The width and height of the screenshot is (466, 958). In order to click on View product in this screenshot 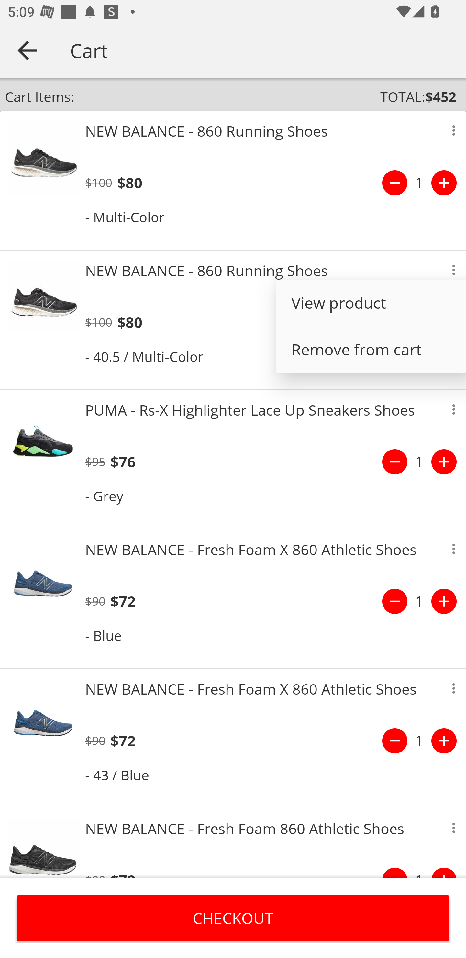, I will do `click(371, 303)`.